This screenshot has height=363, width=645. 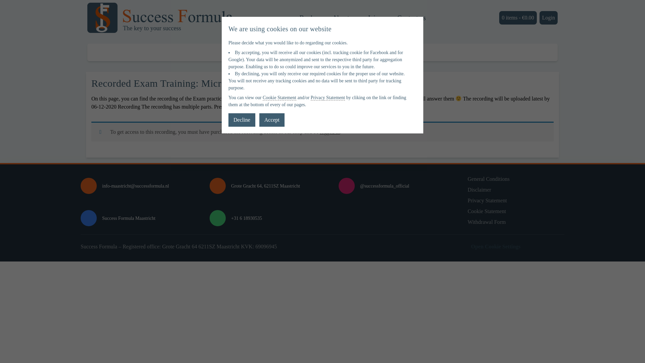 What do you see at coordinates (518, 18) in the screenshot?
I see `View your shopping cart` at bounding box center [518, 18].